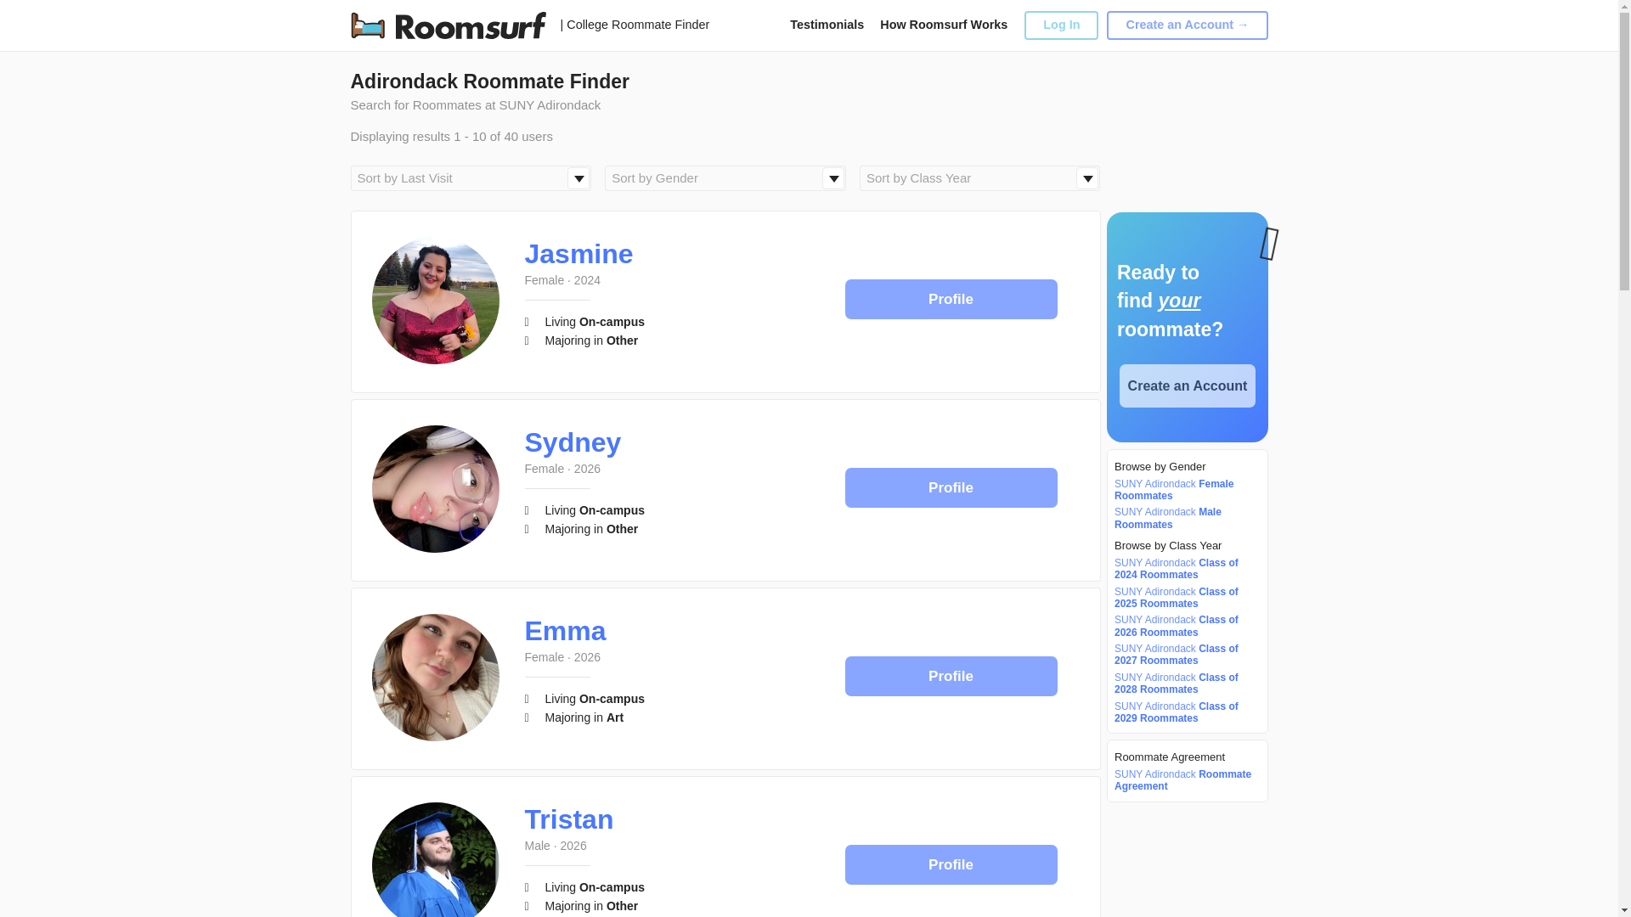  I want to click on Profile, so click(951, 299).